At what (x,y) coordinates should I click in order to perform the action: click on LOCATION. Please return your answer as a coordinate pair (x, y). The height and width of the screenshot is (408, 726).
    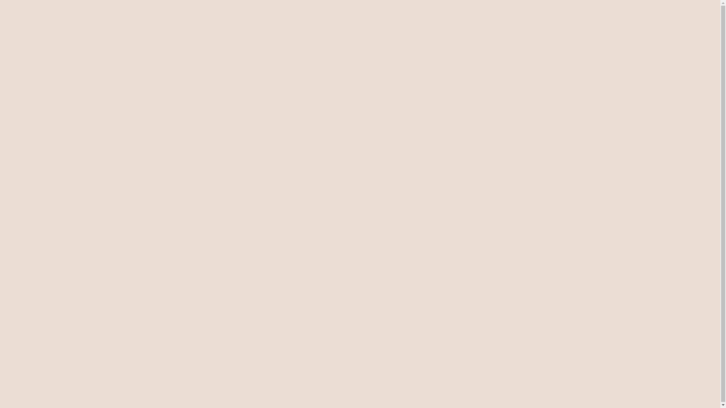
    Looking at the image, I should click on (152, 29).